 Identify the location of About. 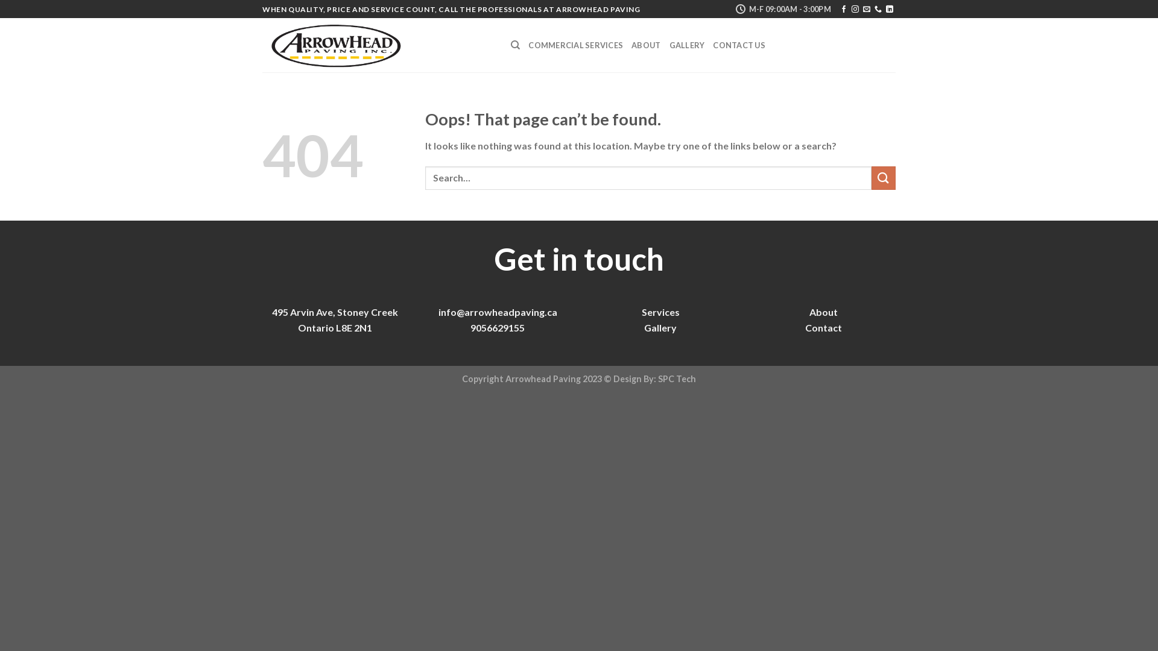
(824, 312).